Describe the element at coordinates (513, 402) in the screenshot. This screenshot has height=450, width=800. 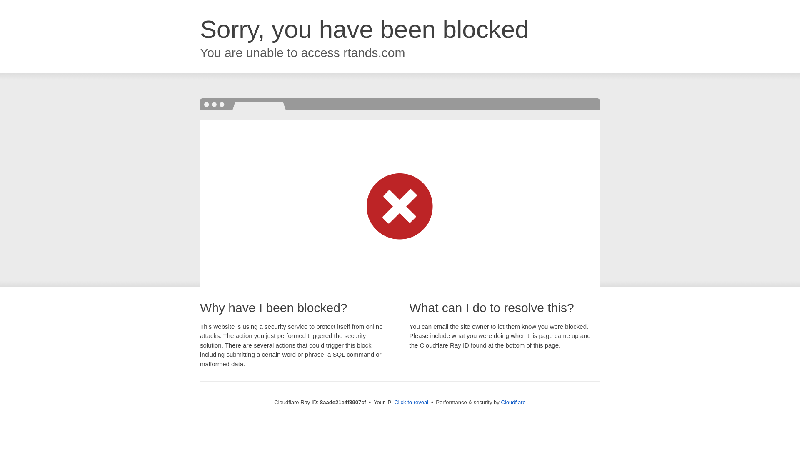
I see `Cloudflare` at that location.